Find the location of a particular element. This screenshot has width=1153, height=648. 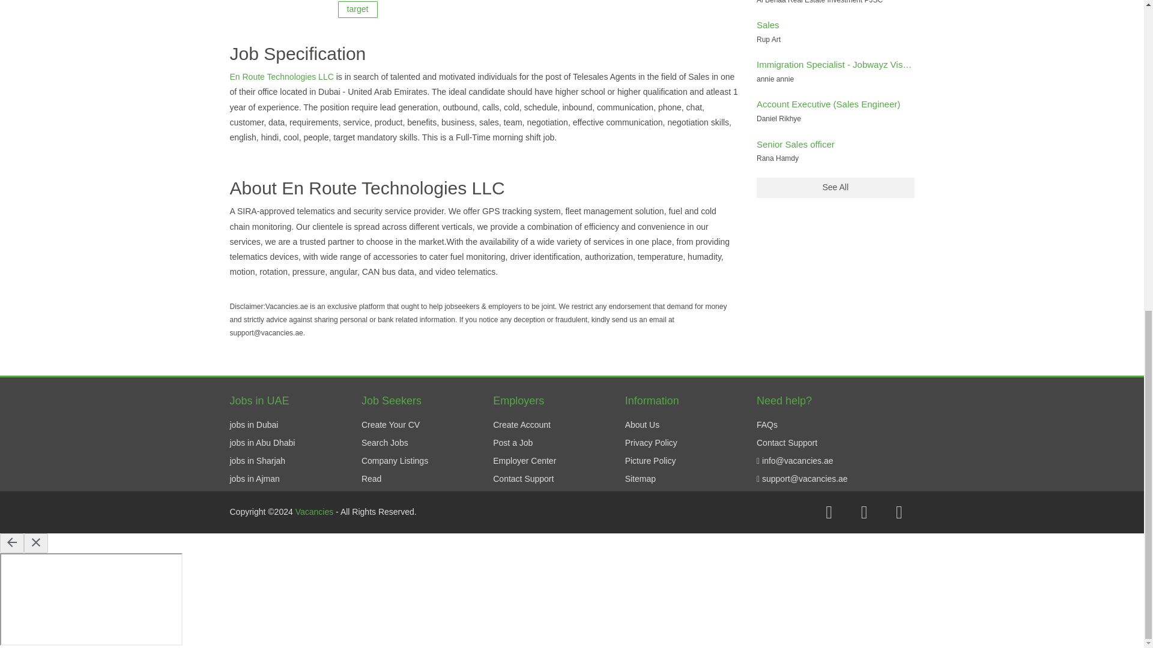

jobs in Sharjah is located at coordinates (257, 461).